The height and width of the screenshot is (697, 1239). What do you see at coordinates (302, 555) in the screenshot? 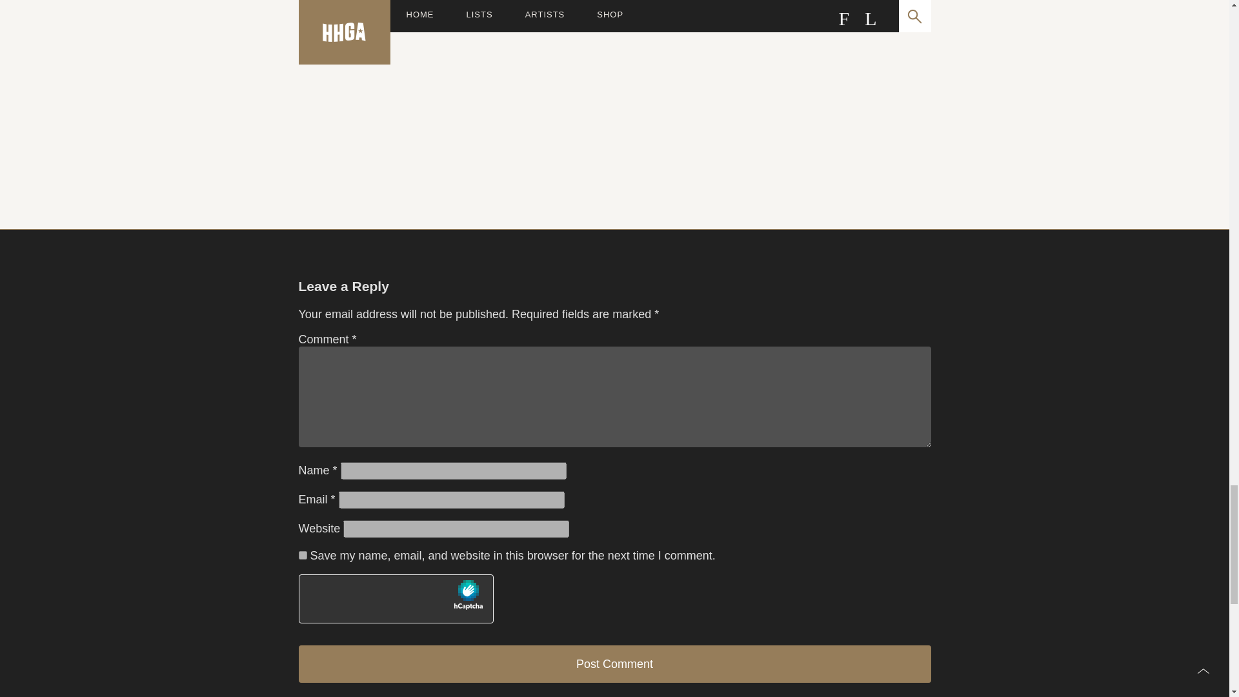
I see `yes` at bounding box center [302, 555].